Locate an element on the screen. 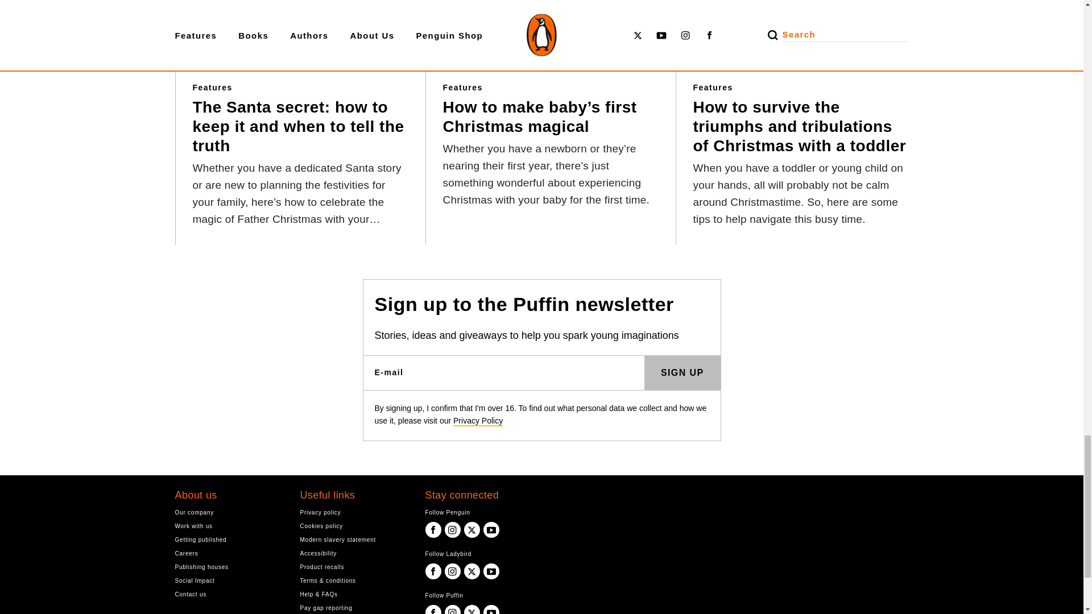 The height and width of the screenshot is (614, 1092). Privacy Policy is located at coordinates (478, 421).